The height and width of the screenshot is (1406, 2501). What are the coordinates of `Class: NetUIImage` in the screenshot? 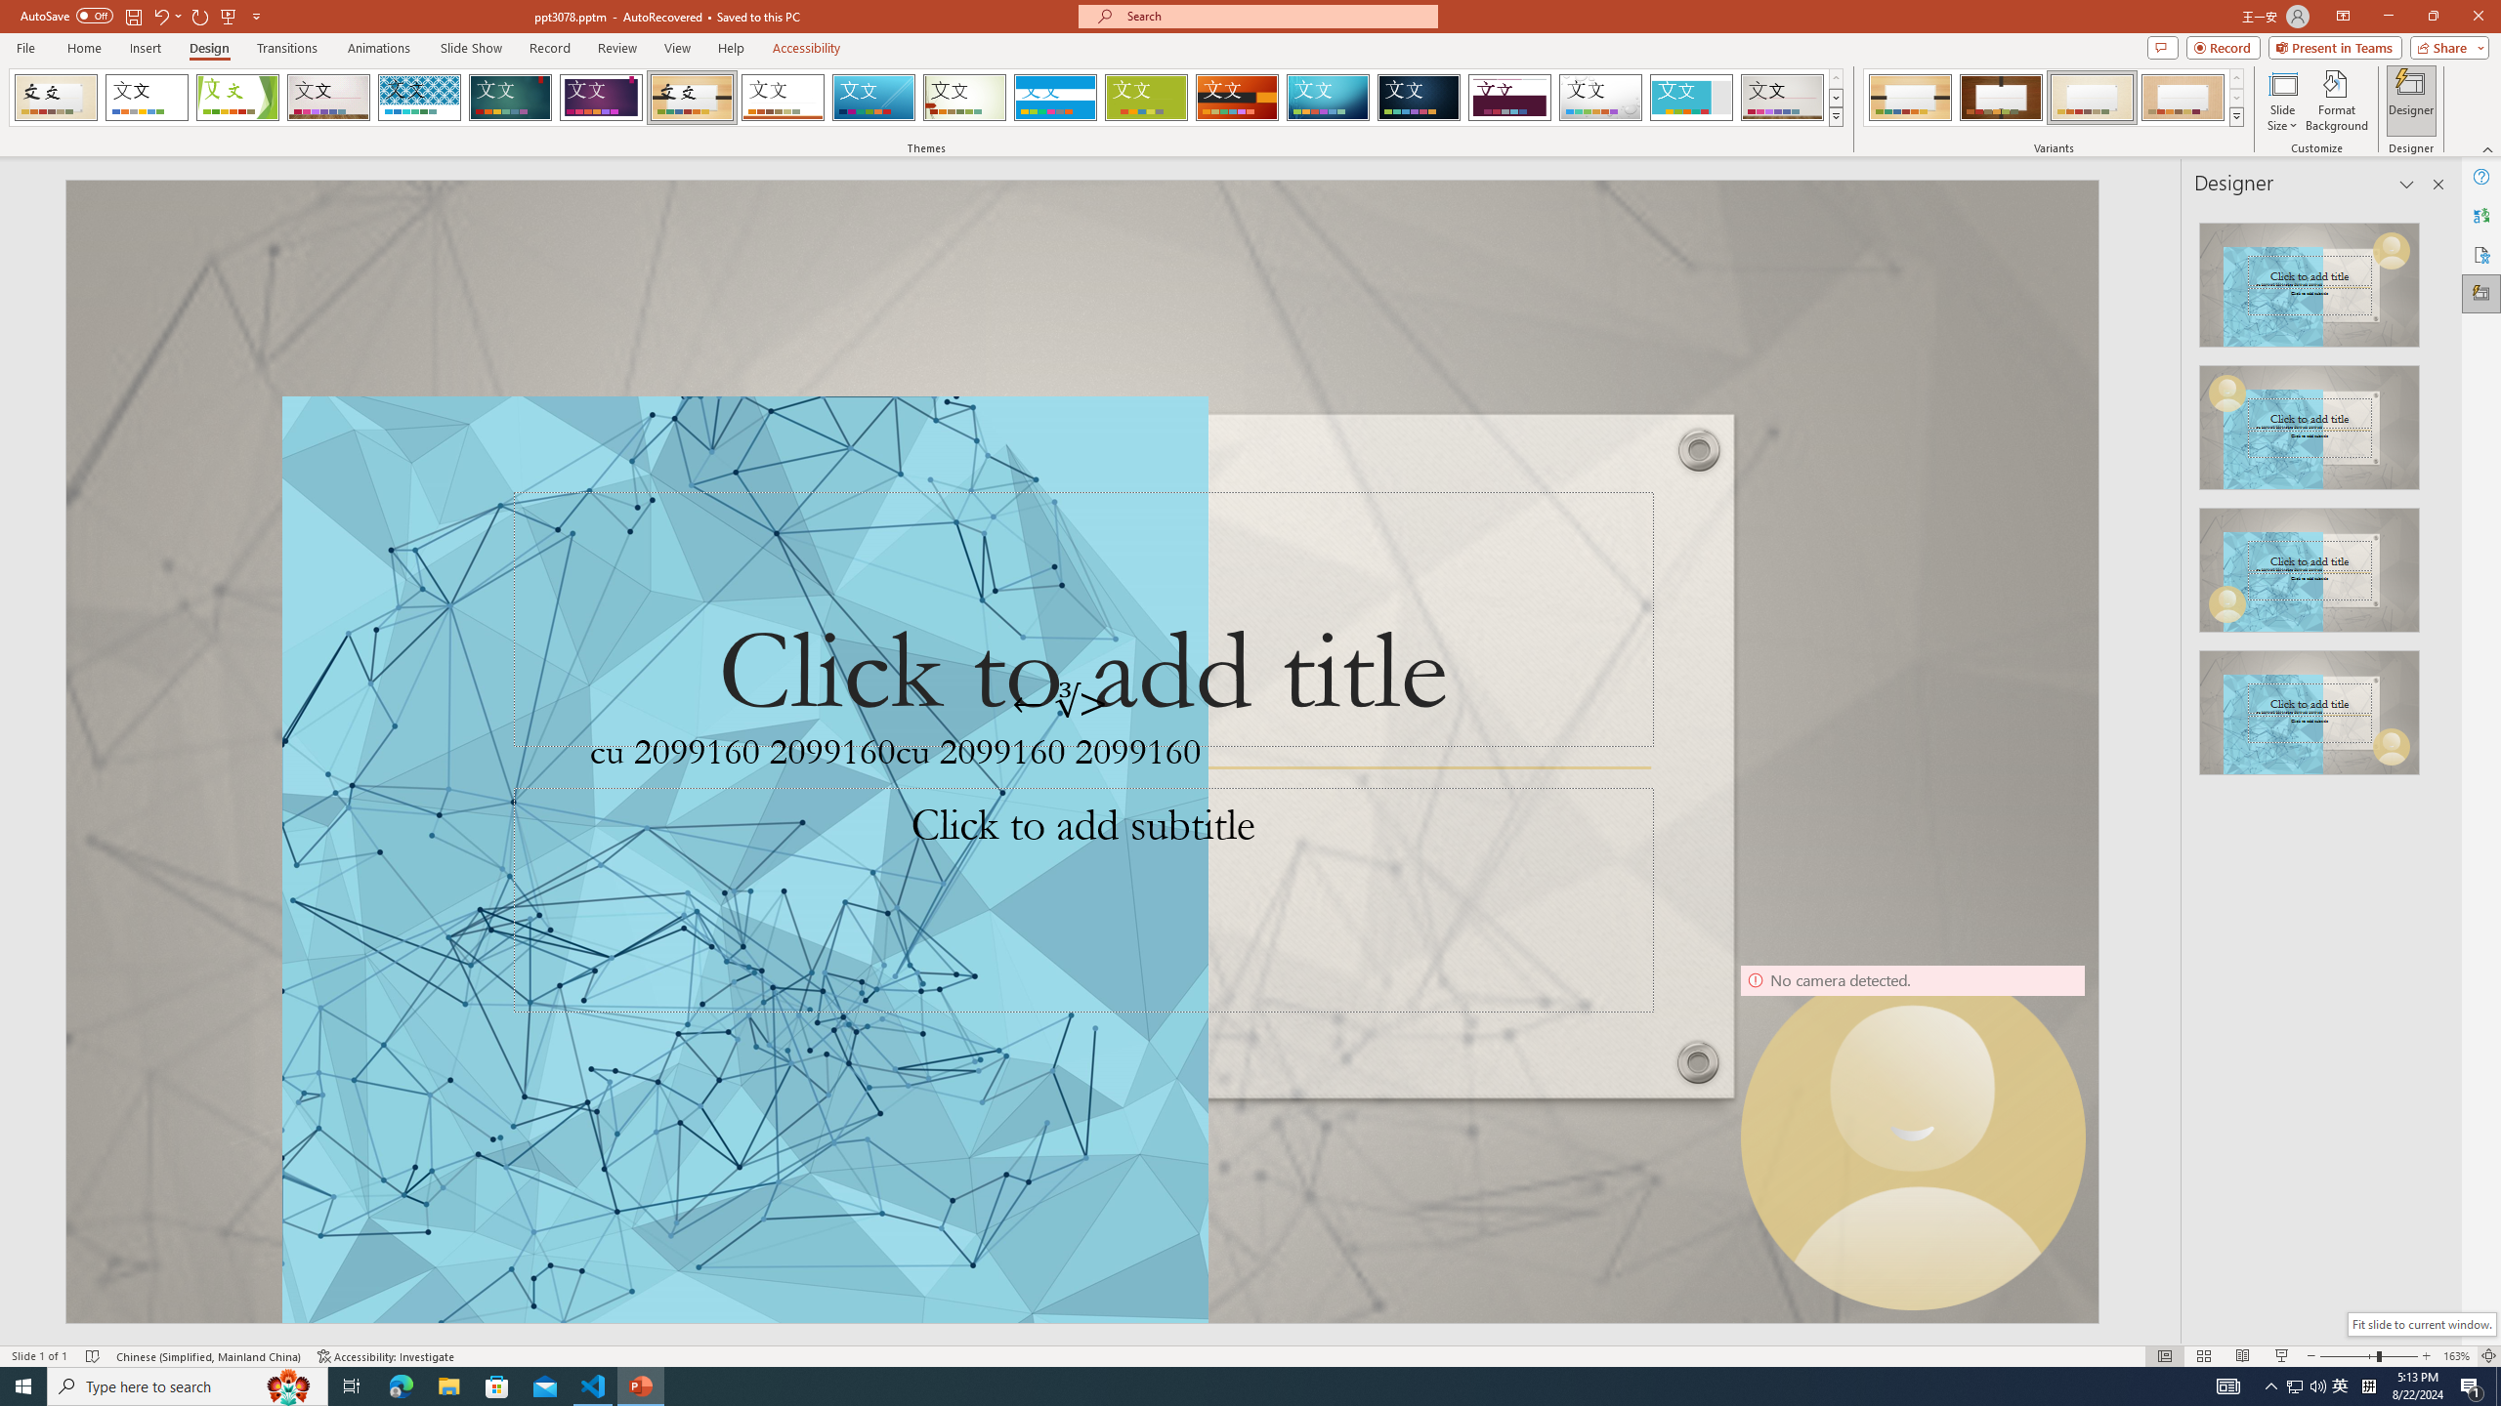 It's located at (2237, 117).